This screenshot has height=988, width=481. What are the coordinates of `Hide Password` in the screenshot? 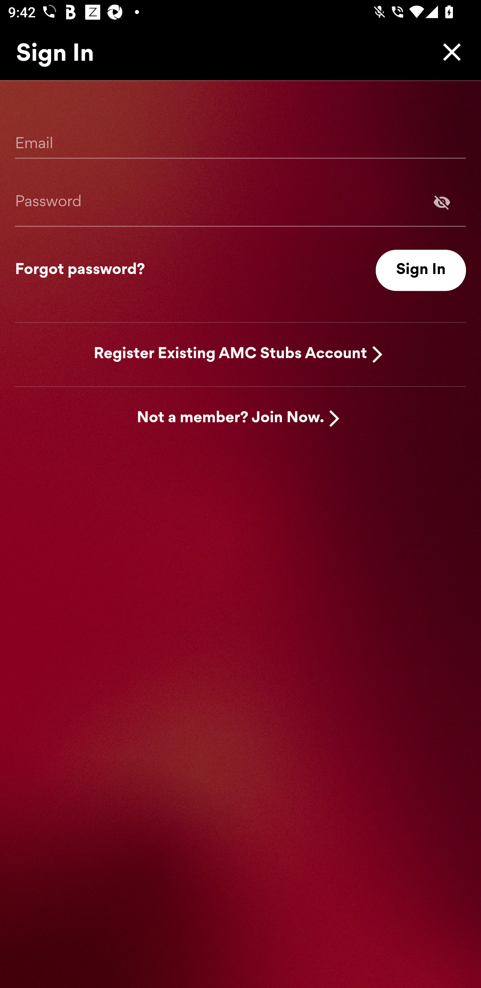 It's located at (240, 202).